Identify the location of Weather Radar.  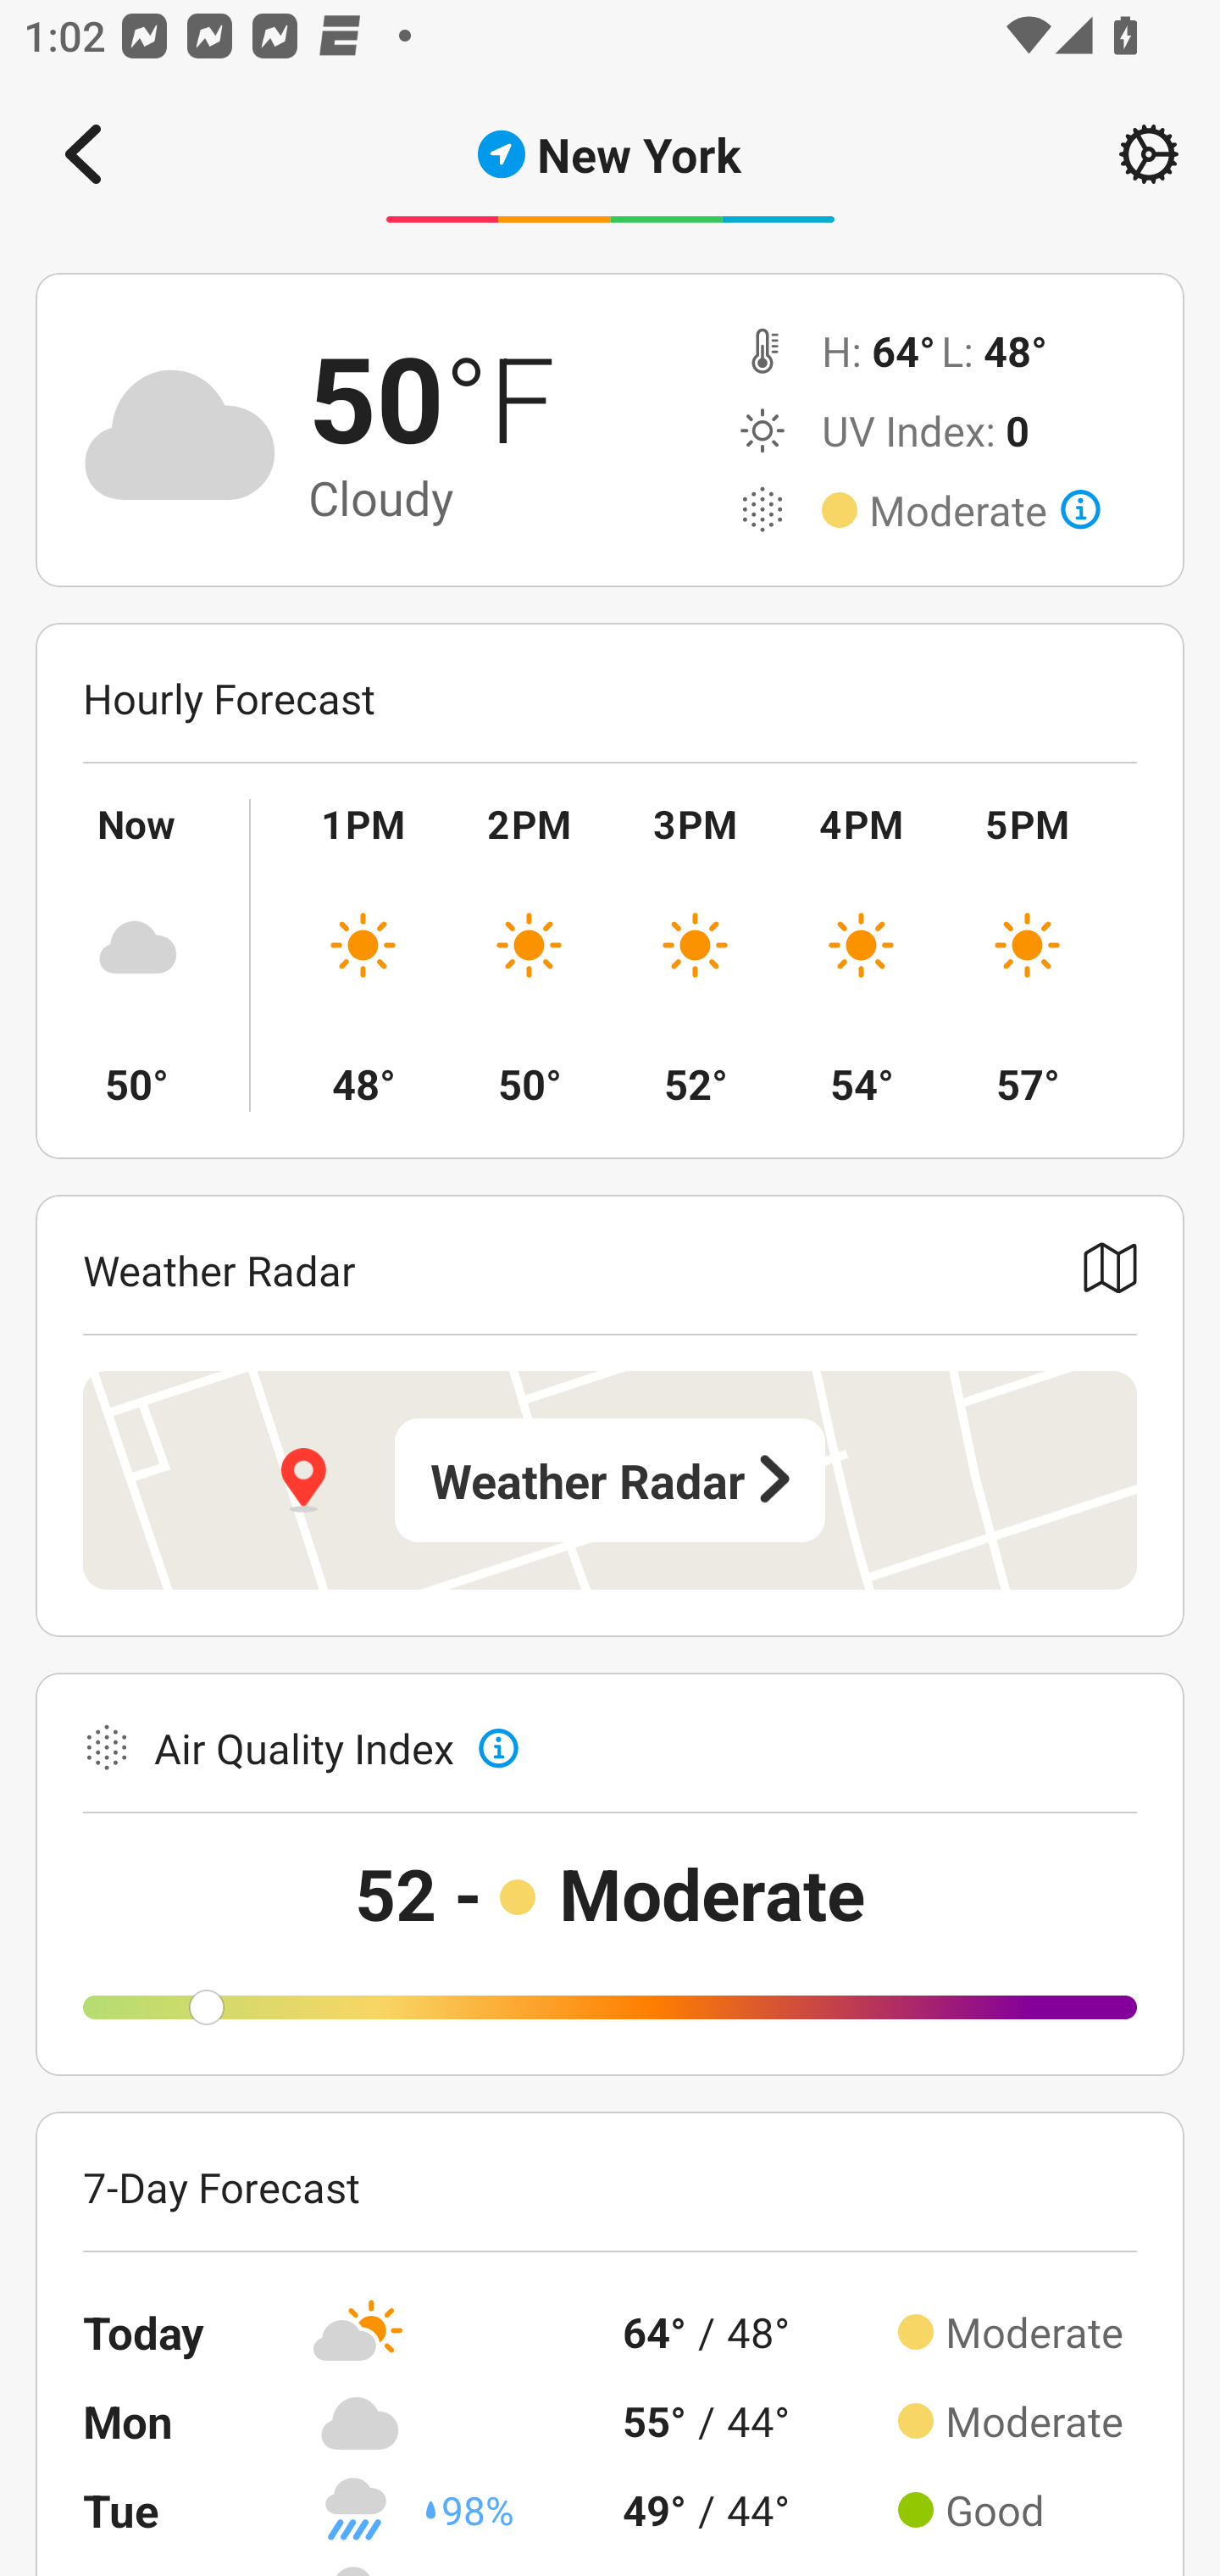
(610, 1480).